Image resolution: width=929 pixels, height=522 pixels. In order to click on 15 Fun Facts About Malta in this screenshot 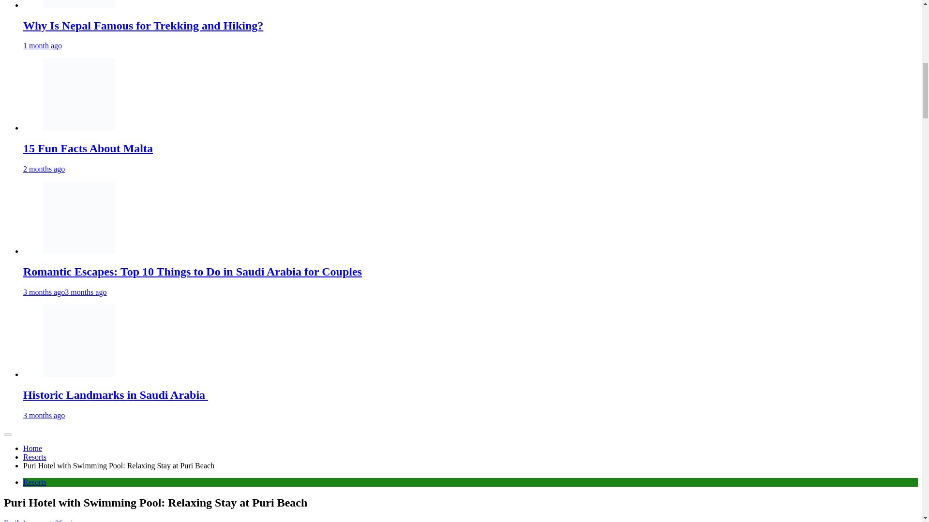, I will do `click(79, 128)`.